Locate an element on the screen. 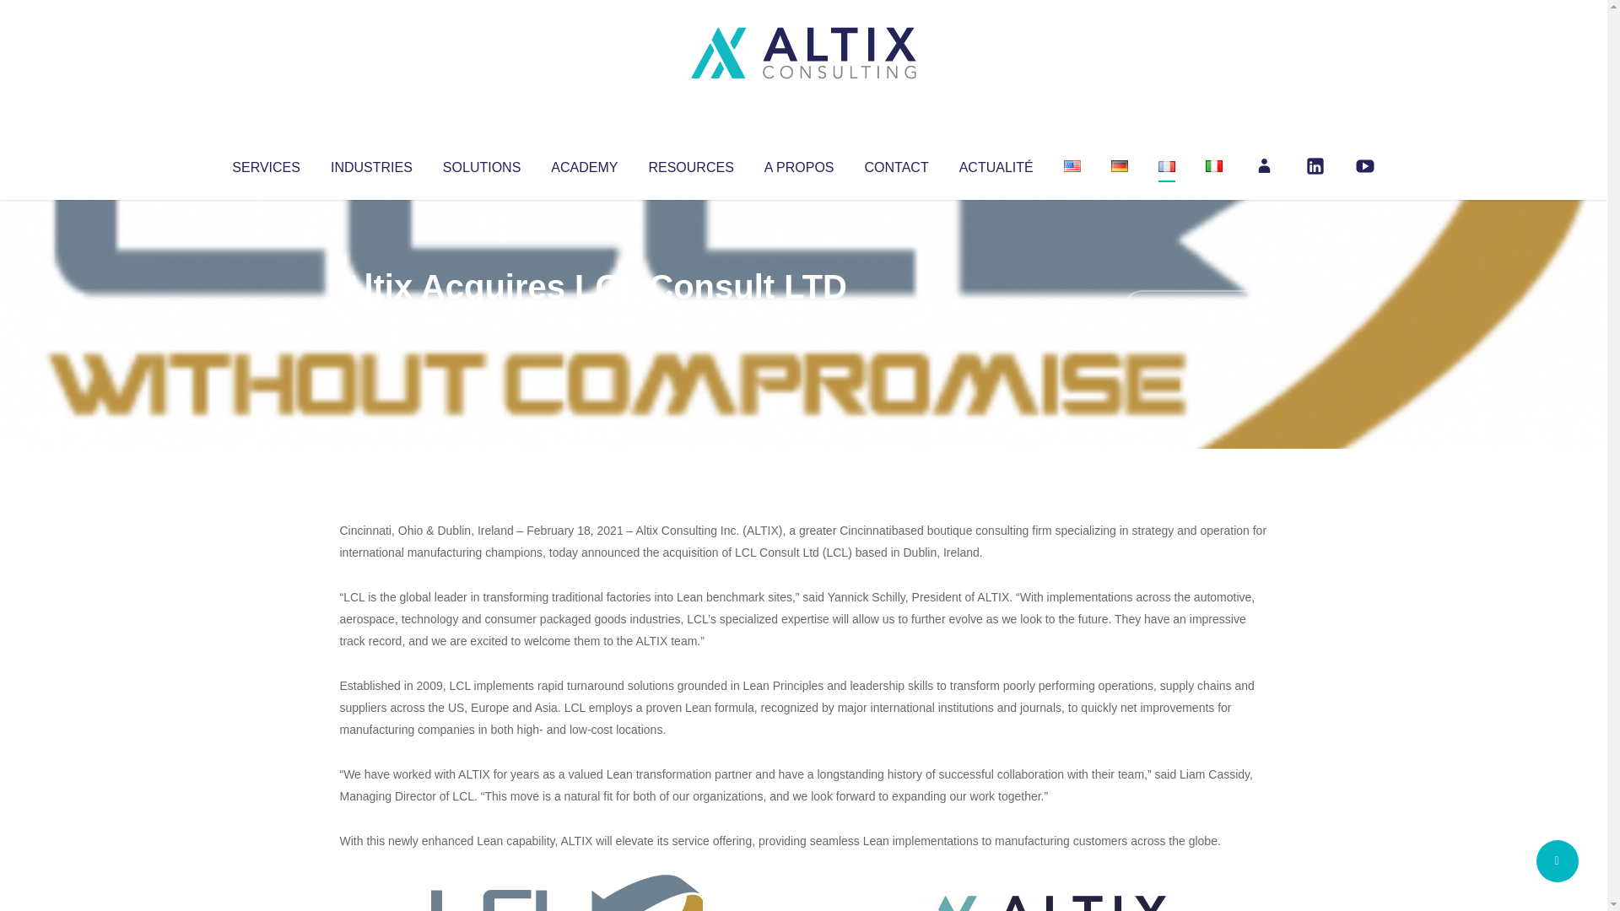  No Comments is located at coordinates (1195, 309).